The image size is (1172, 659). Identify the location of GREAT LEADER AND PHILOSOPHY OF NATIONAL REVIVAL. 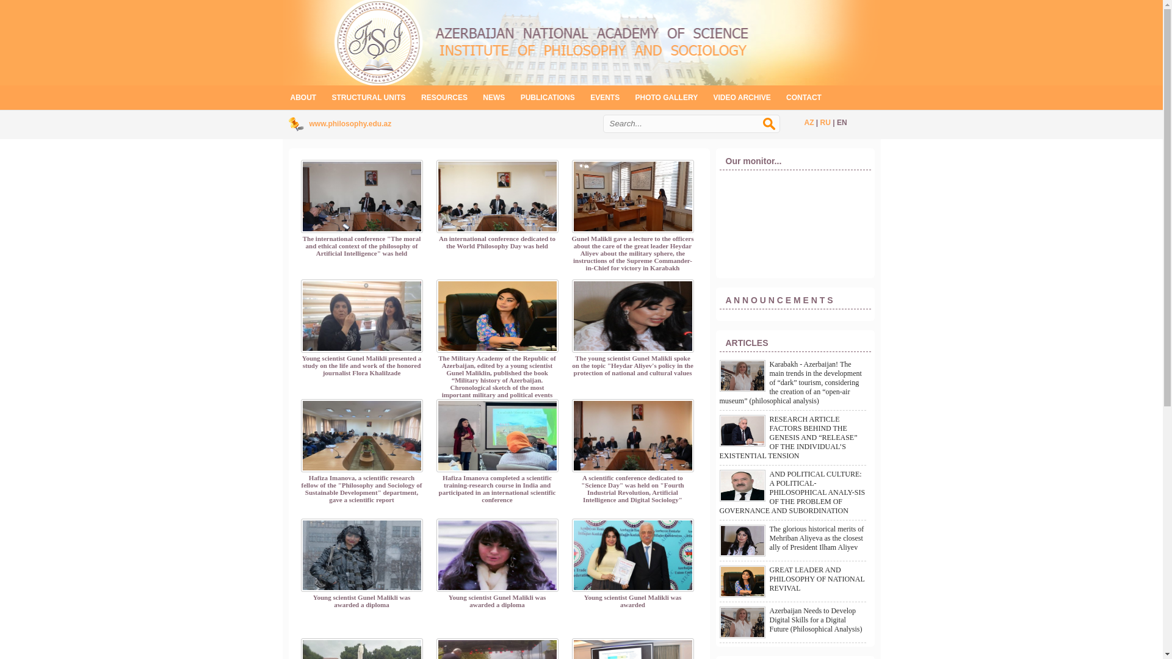
(817, 579).